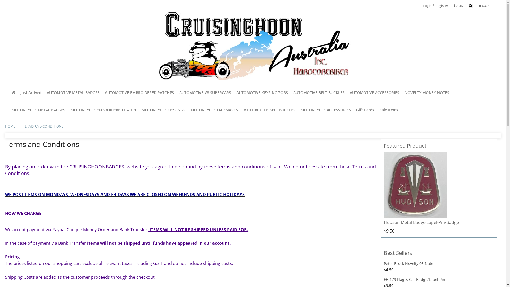 The width and height of the screenshot is (510, 287). I want to click on OIL & COMPANY BRANDS, so click(139, 215).